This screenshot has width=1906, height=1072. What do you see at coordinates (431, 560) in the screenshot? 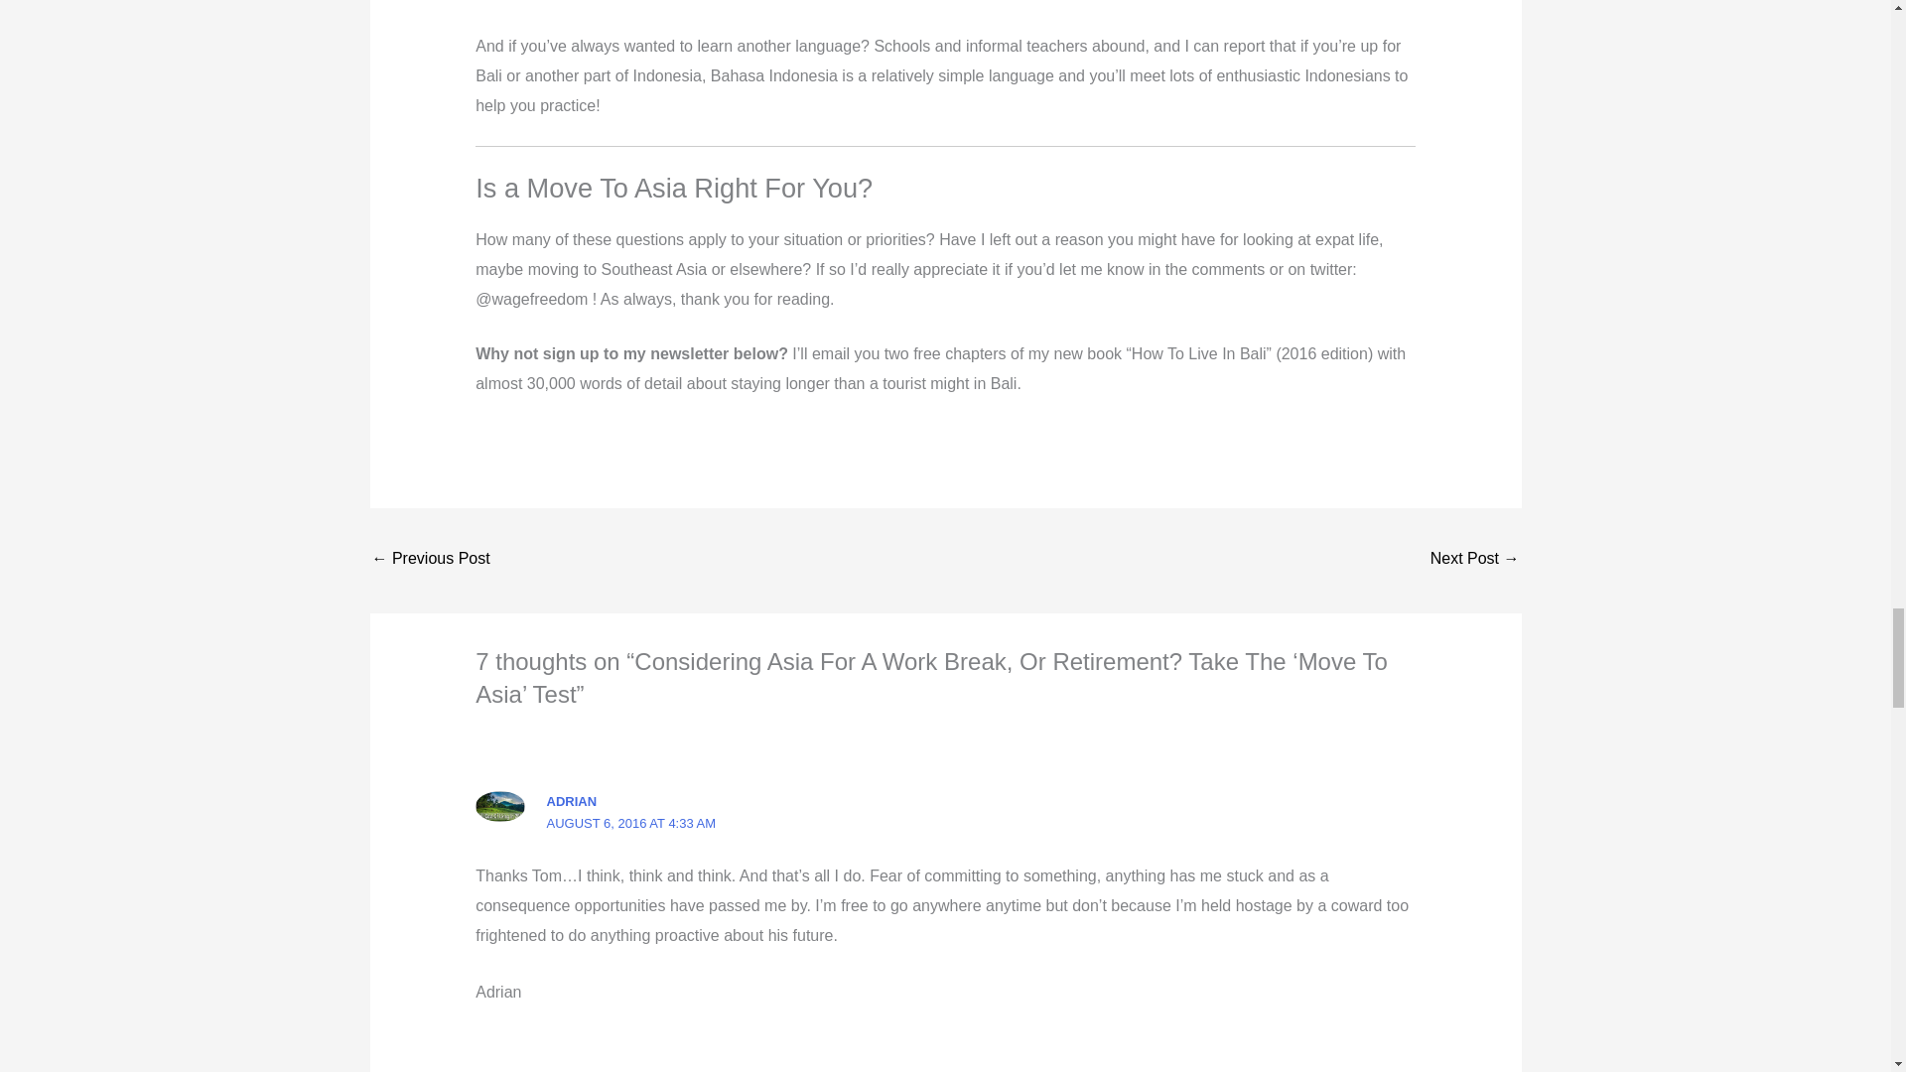
I see `Don't Ask How To Quit Your Job: Ask This` at bounding box center [431, 560].